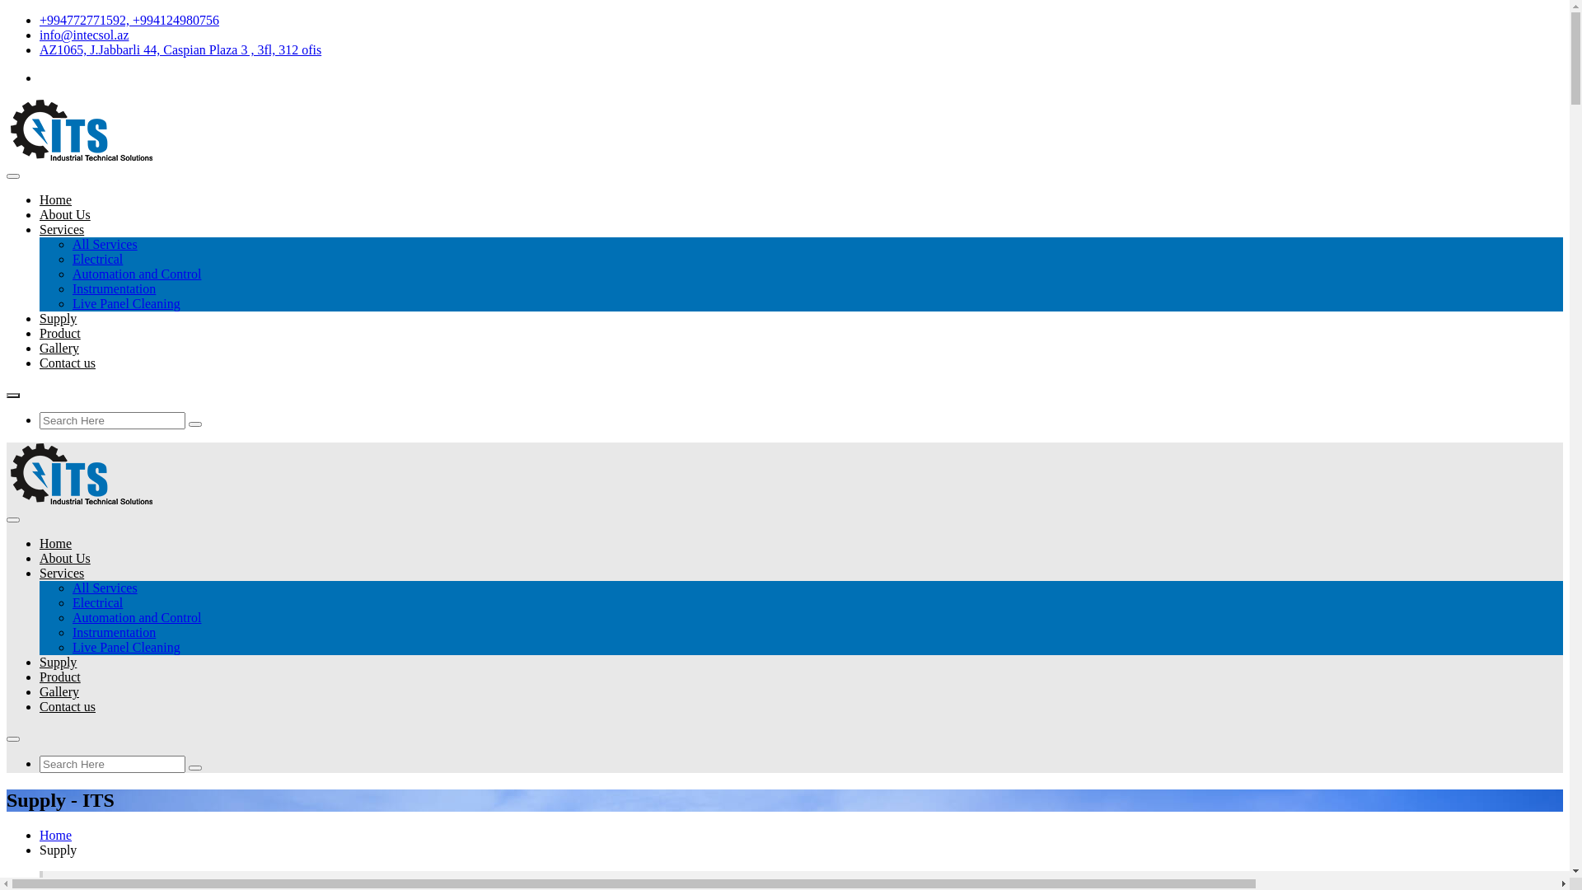 The height and width of the screenshot is (890, 1582). I want to click on Automation and Control, so click(137, 618).